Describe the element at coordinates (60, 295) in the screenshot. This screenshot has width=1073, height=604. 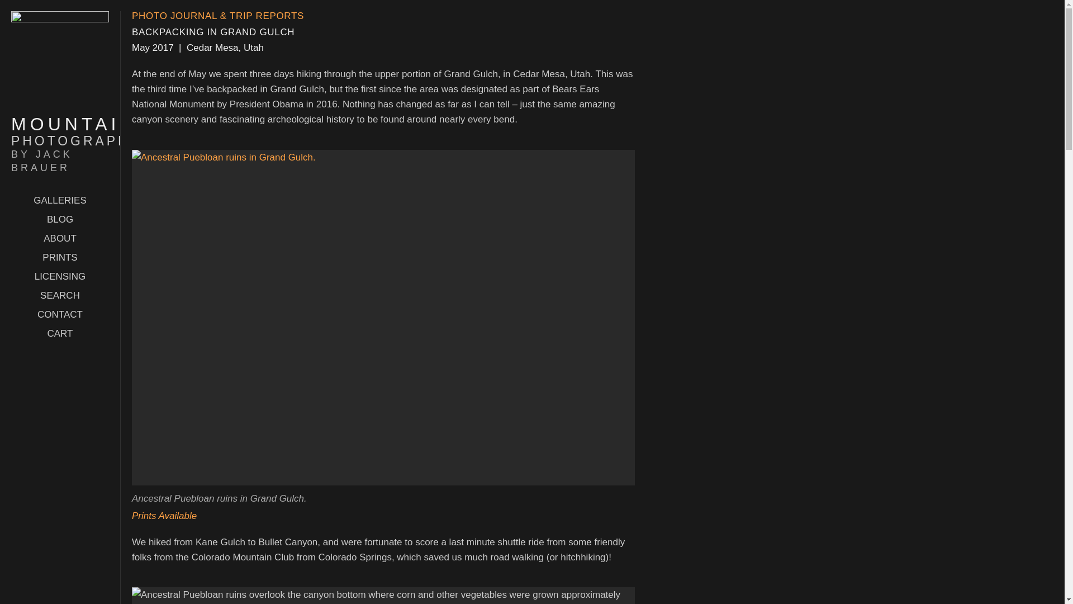
I see `BLOG` at that location.